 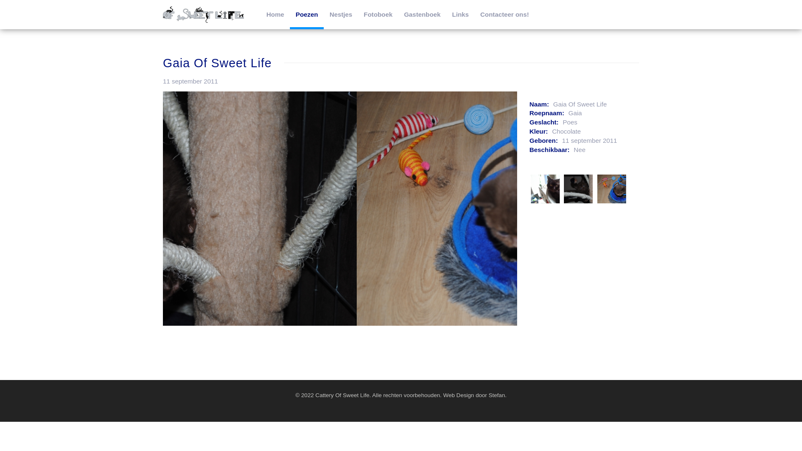 I want to click on Poezen, so click(x=307, y=16).